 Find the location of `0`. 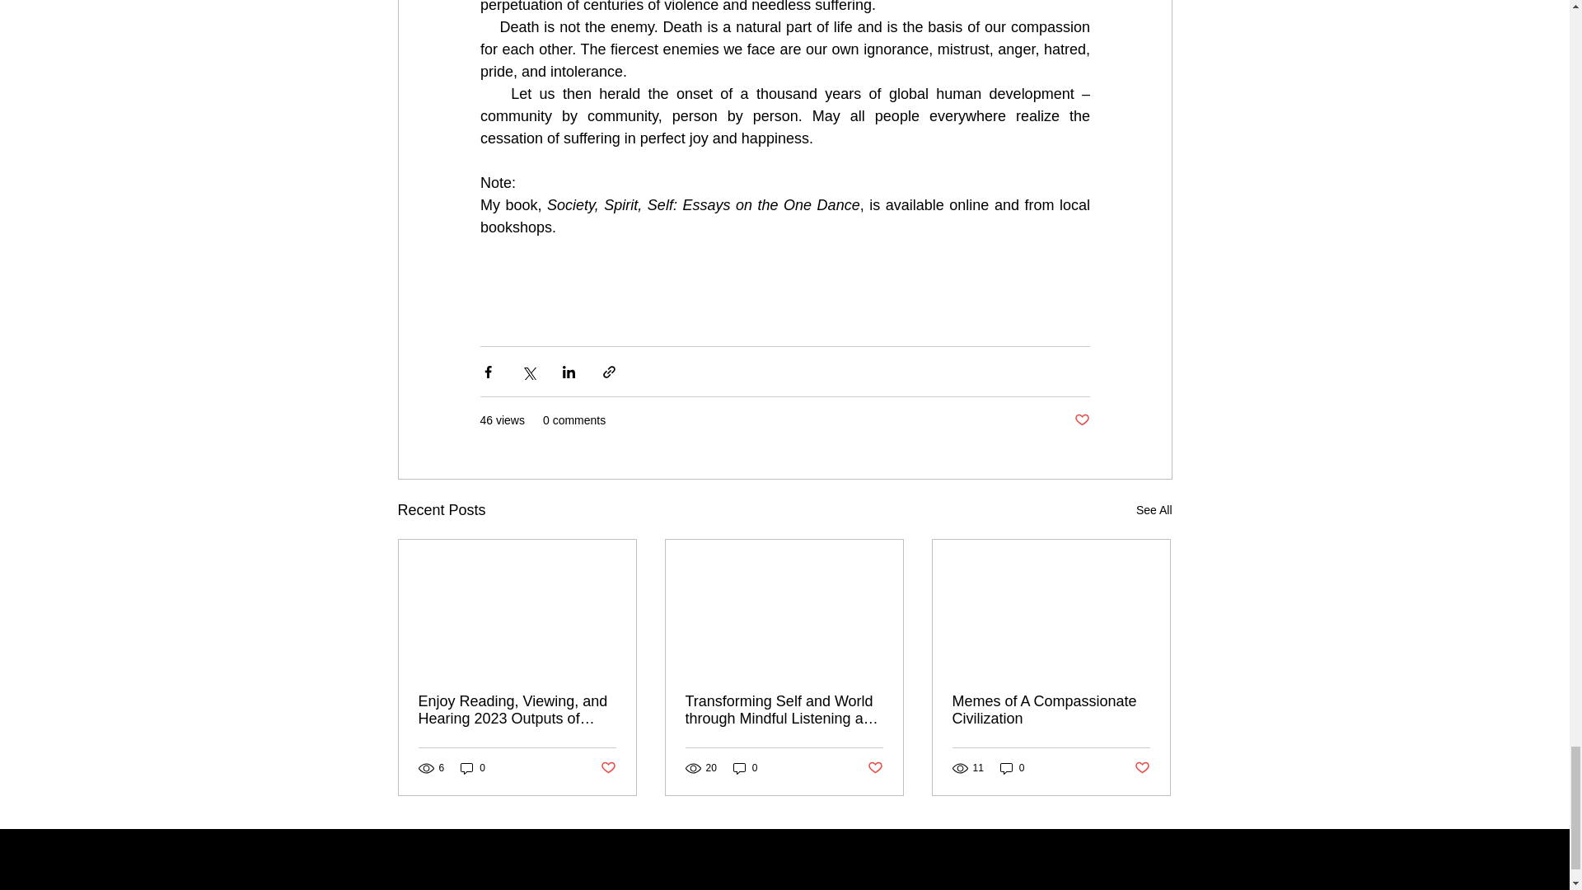

0 is located at coordinates (745, 768).